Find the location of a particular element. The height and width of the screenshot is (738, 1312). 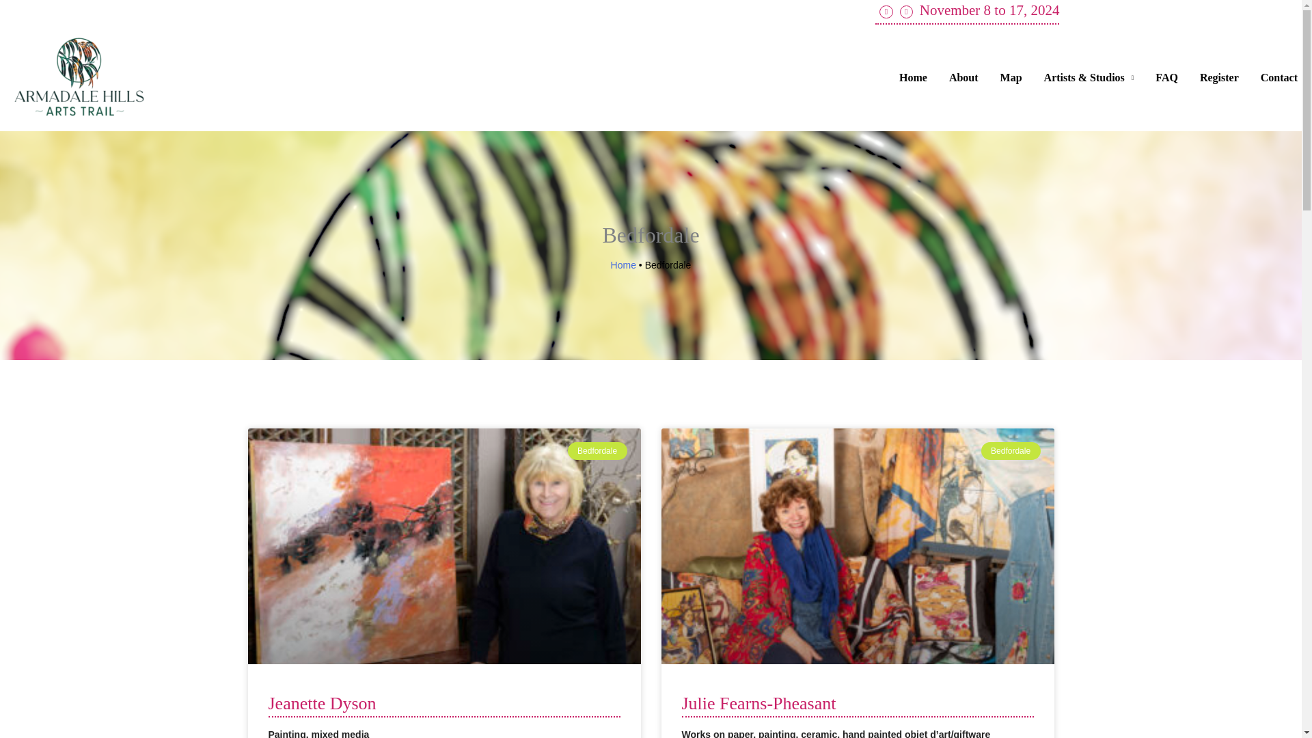

Julie Fearns-Pheasant is located at coordinates (759, 704).